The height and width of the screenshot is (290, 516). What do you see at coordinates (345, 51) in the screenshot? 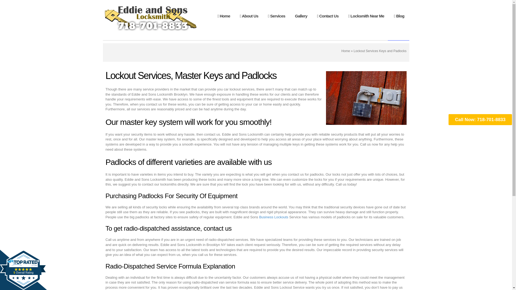
I see `Contact Us` at bounding box center [345, 51].